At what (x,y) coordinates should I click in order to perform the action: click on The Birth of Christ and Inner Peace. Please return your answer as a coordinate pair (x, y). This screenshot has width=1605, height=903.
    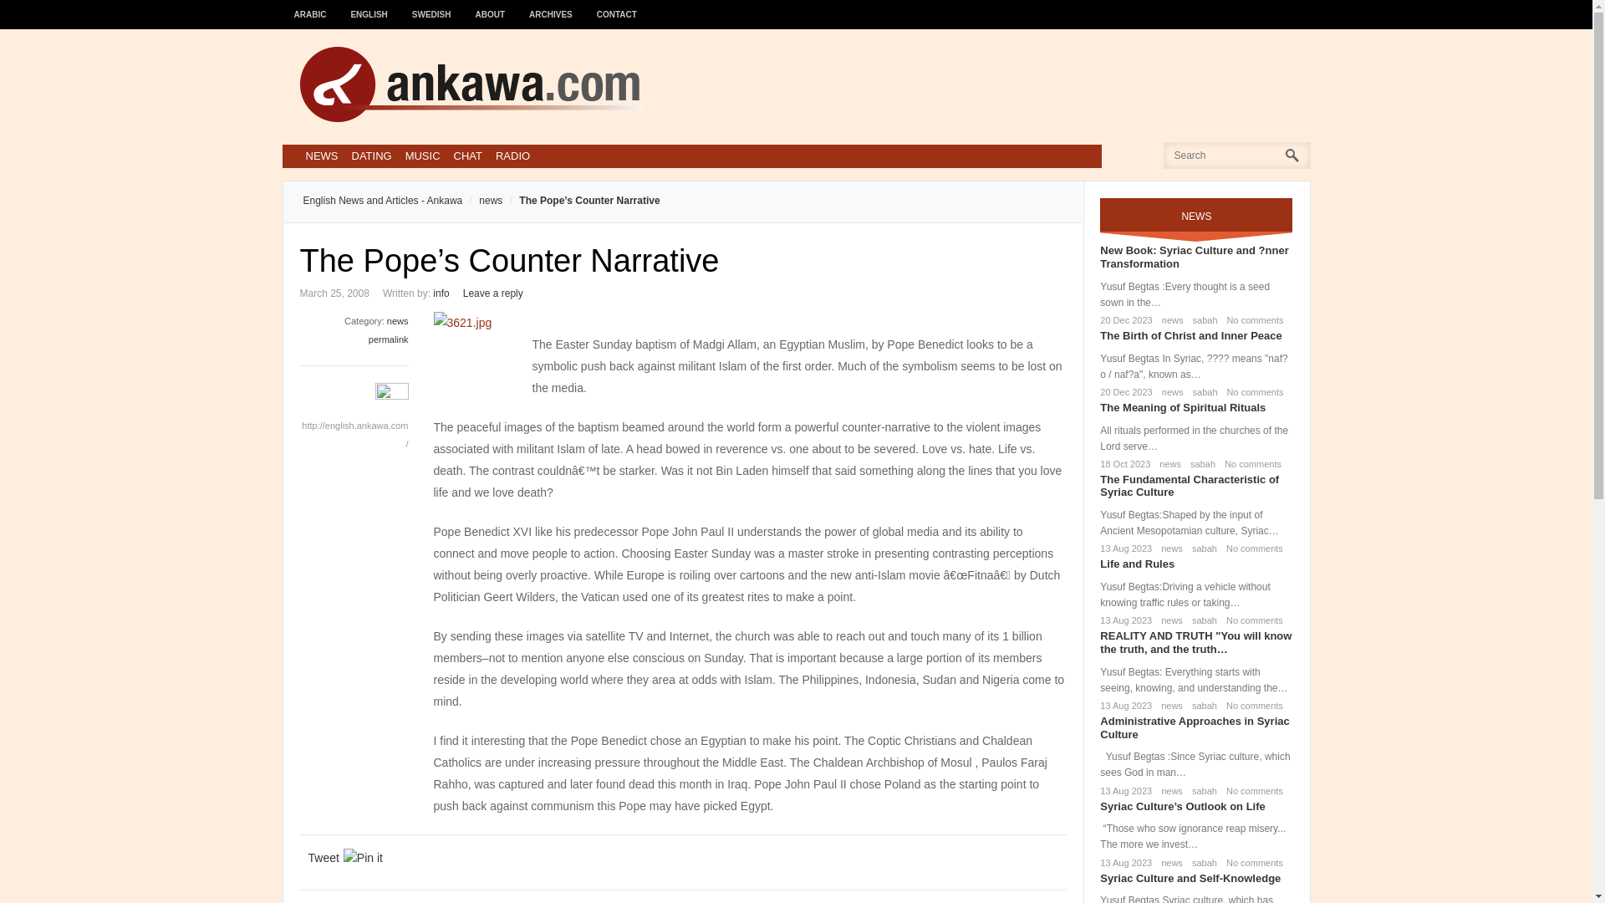
    Looking at the image, I should click on (1190, 336).